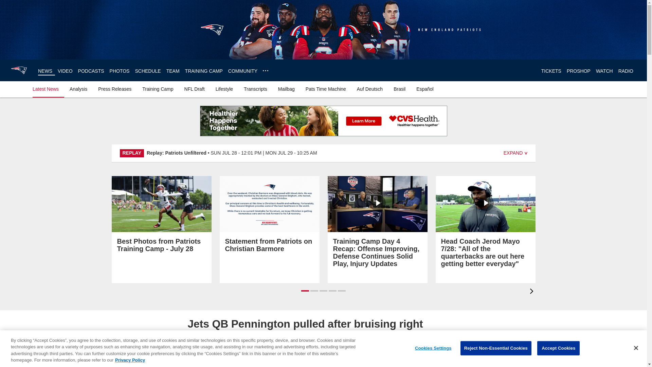 The image size is (652, 367). Describe the element at coordinates (158, 89) in the screenshot. I see `Training Camp` at that location.